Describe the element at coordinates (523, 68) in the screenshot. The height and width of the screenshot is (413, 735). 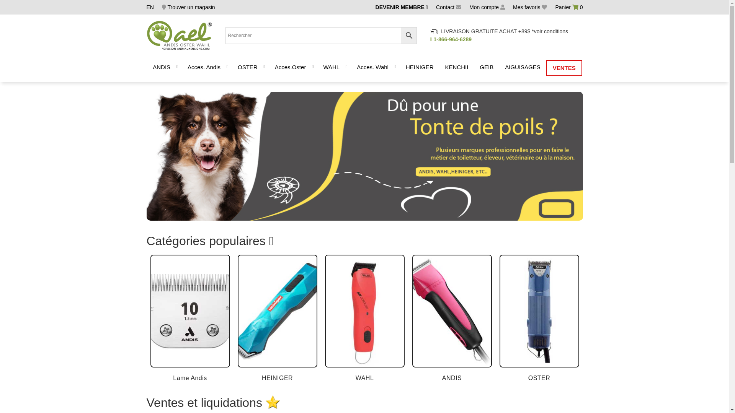
I see `AIGUISAGES` at that location.